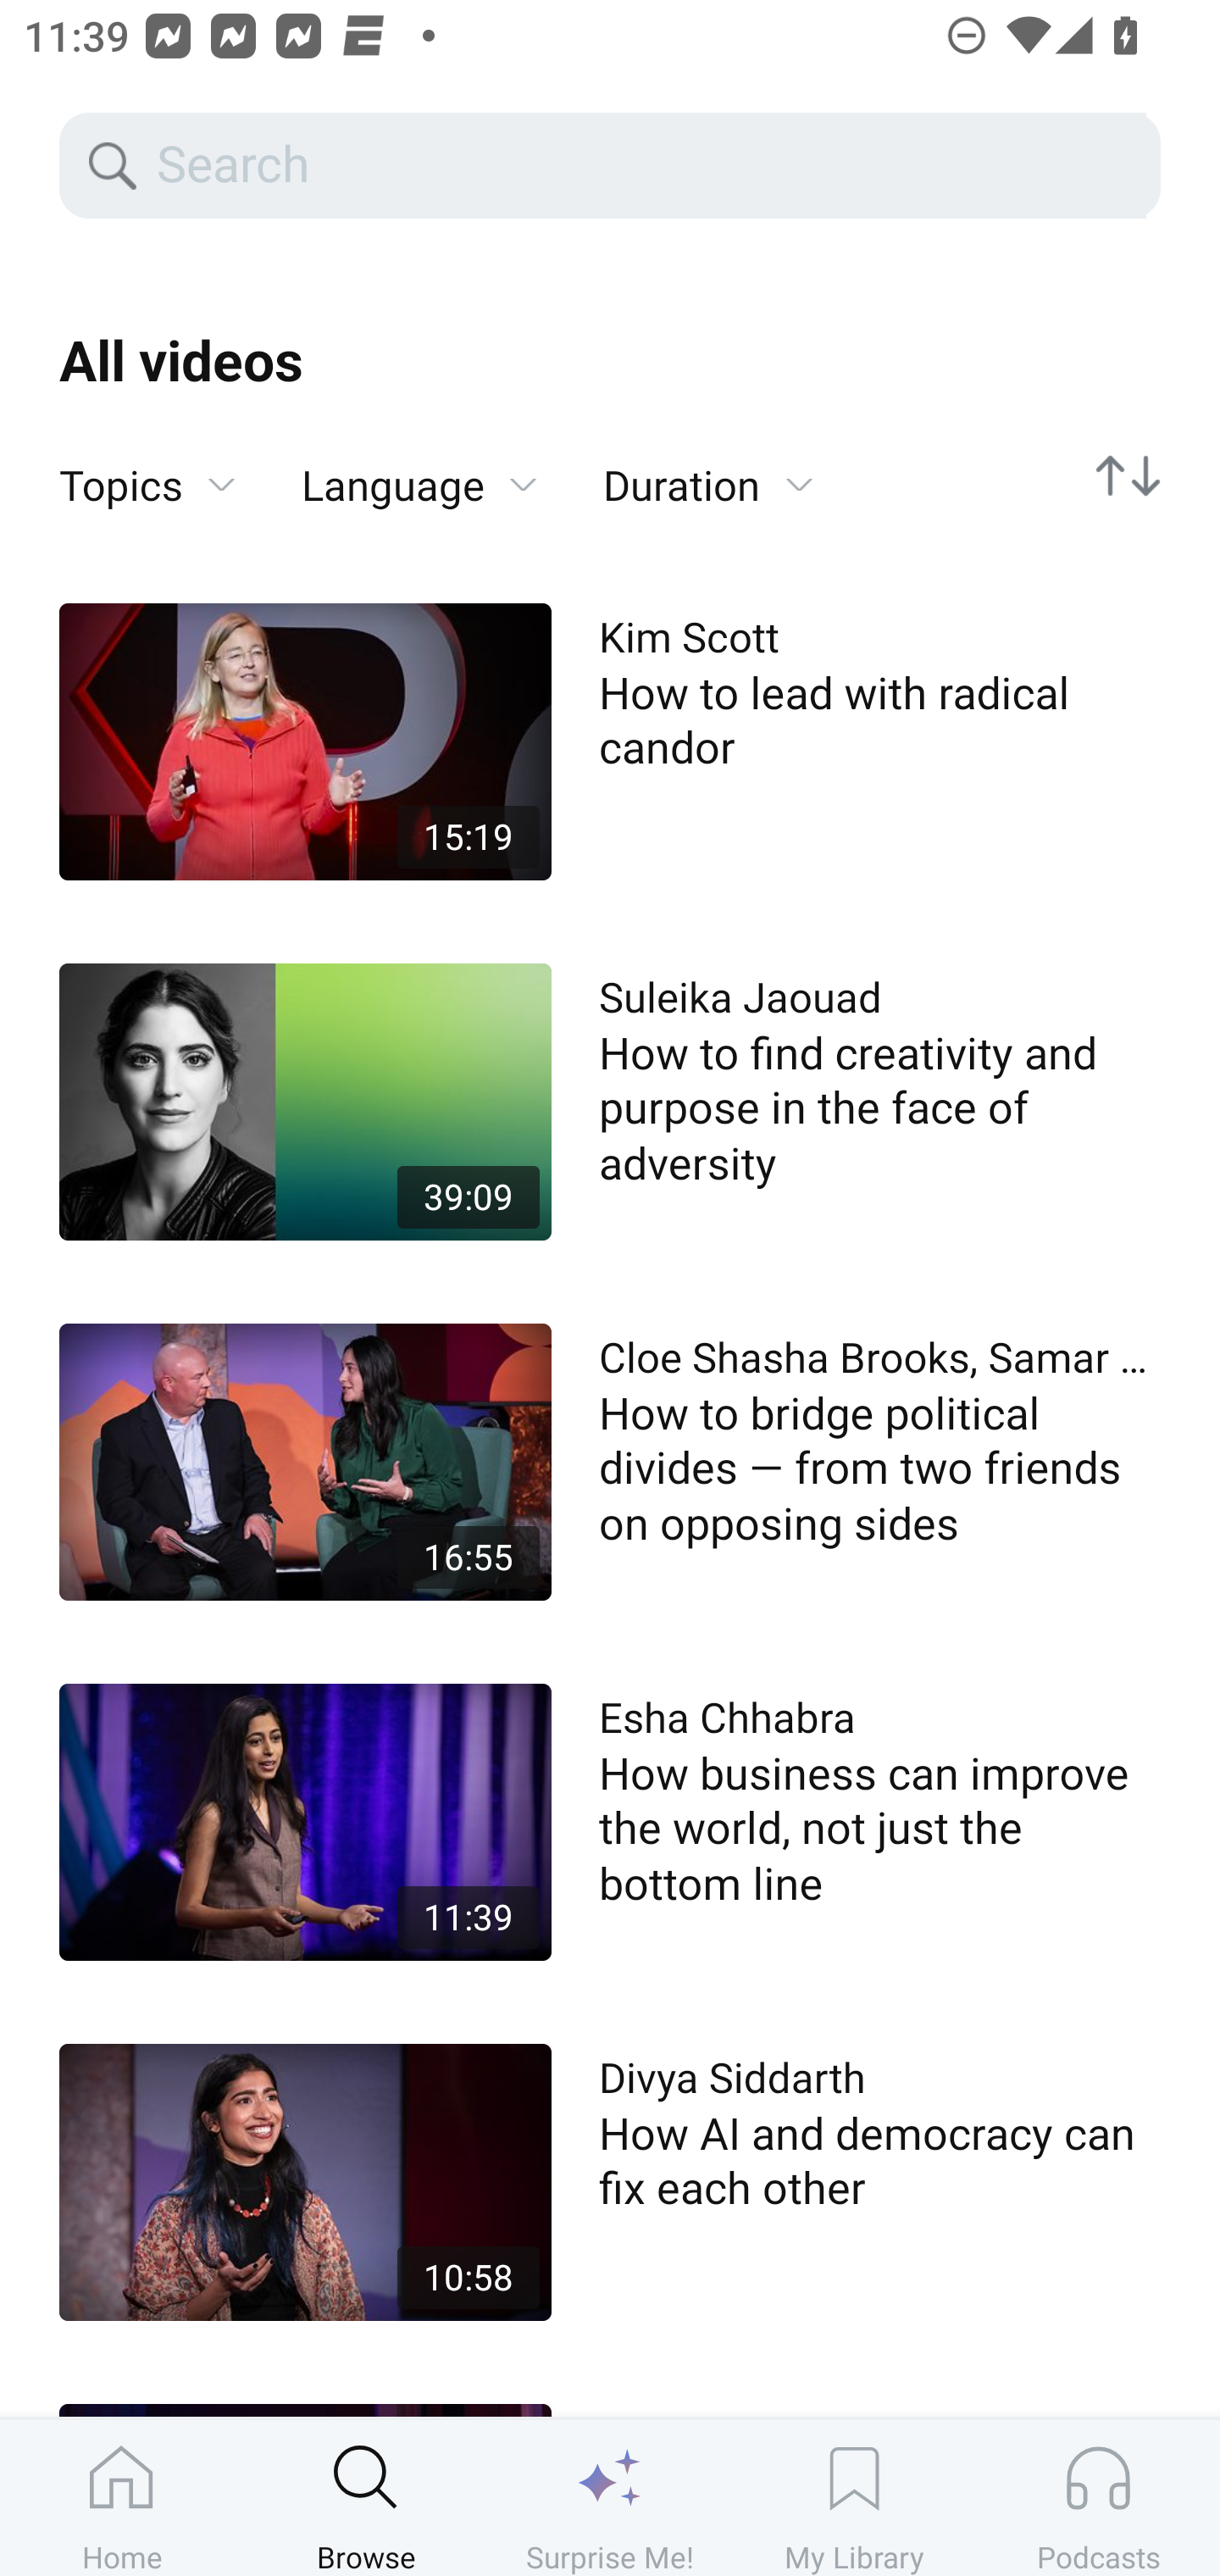  What do you see at coordinates (419, 486) in the screenshot?
I see `Language` at bounding box center [419, 486].